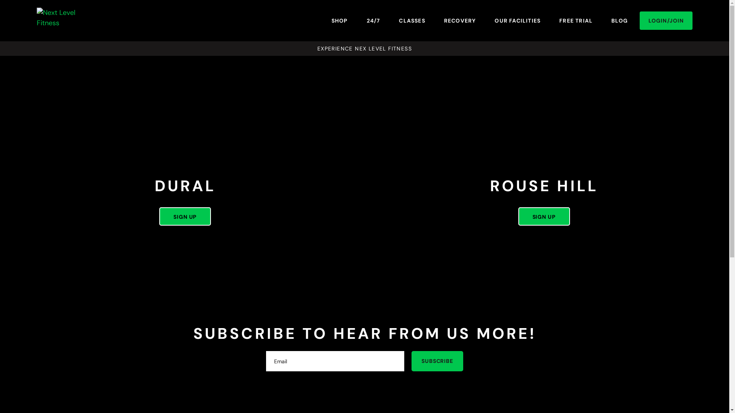 This screenshot has height=413, width=735. What do you see at coordinates (412, 21) in the screenshot?
I see `CLASSES` at bounding box center [412, 21].